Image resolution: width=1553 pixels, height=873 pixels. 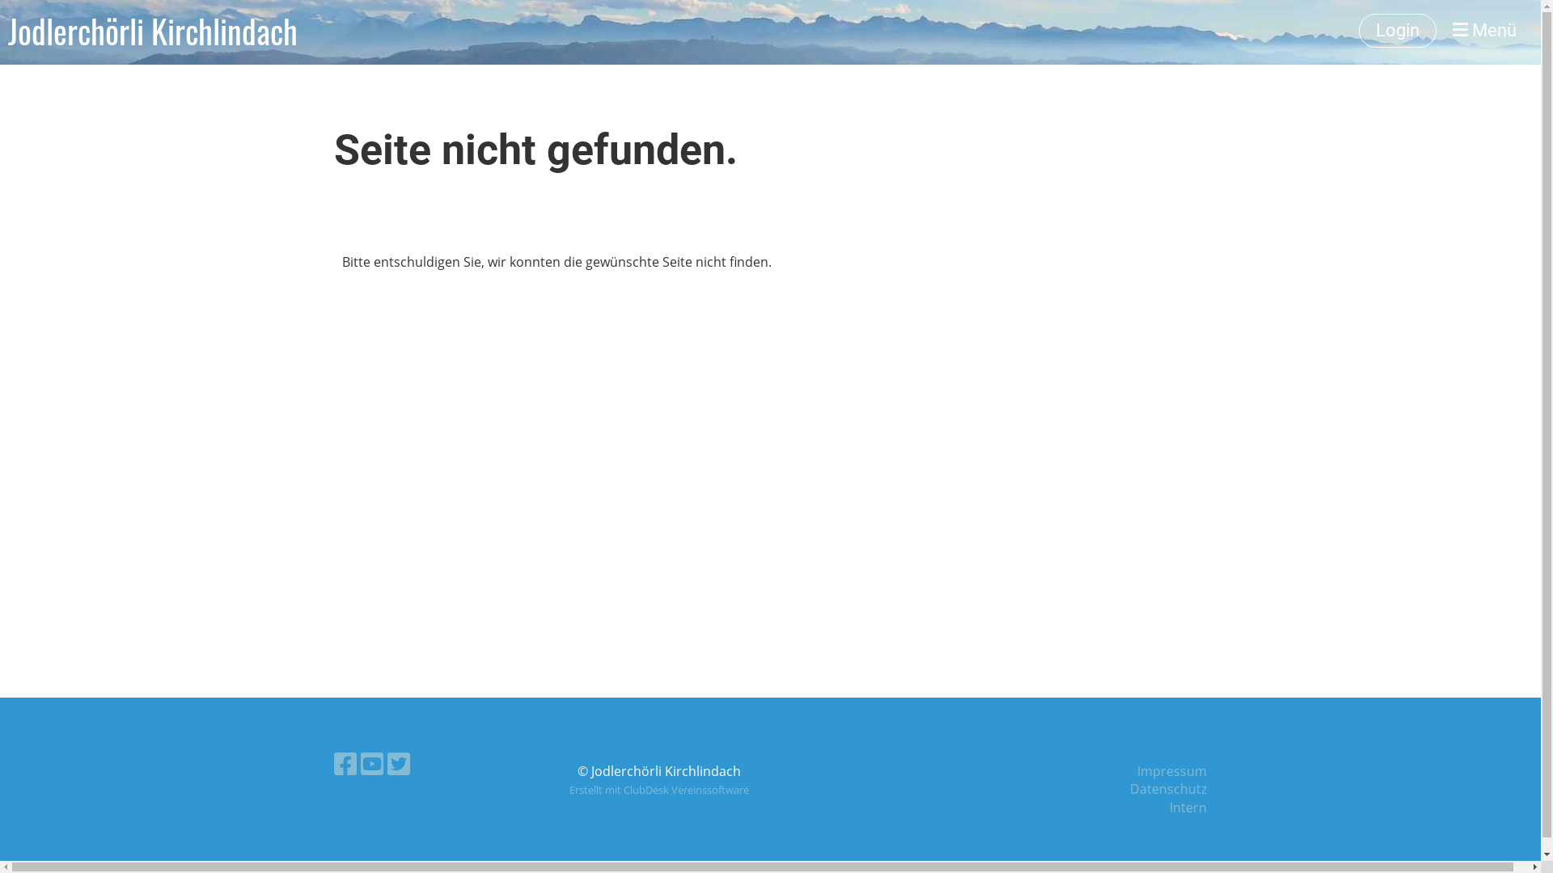 What do you see at coordinates (1398, 31) in the screenshot?
I see `Login` at bounding box center [1398, 31].